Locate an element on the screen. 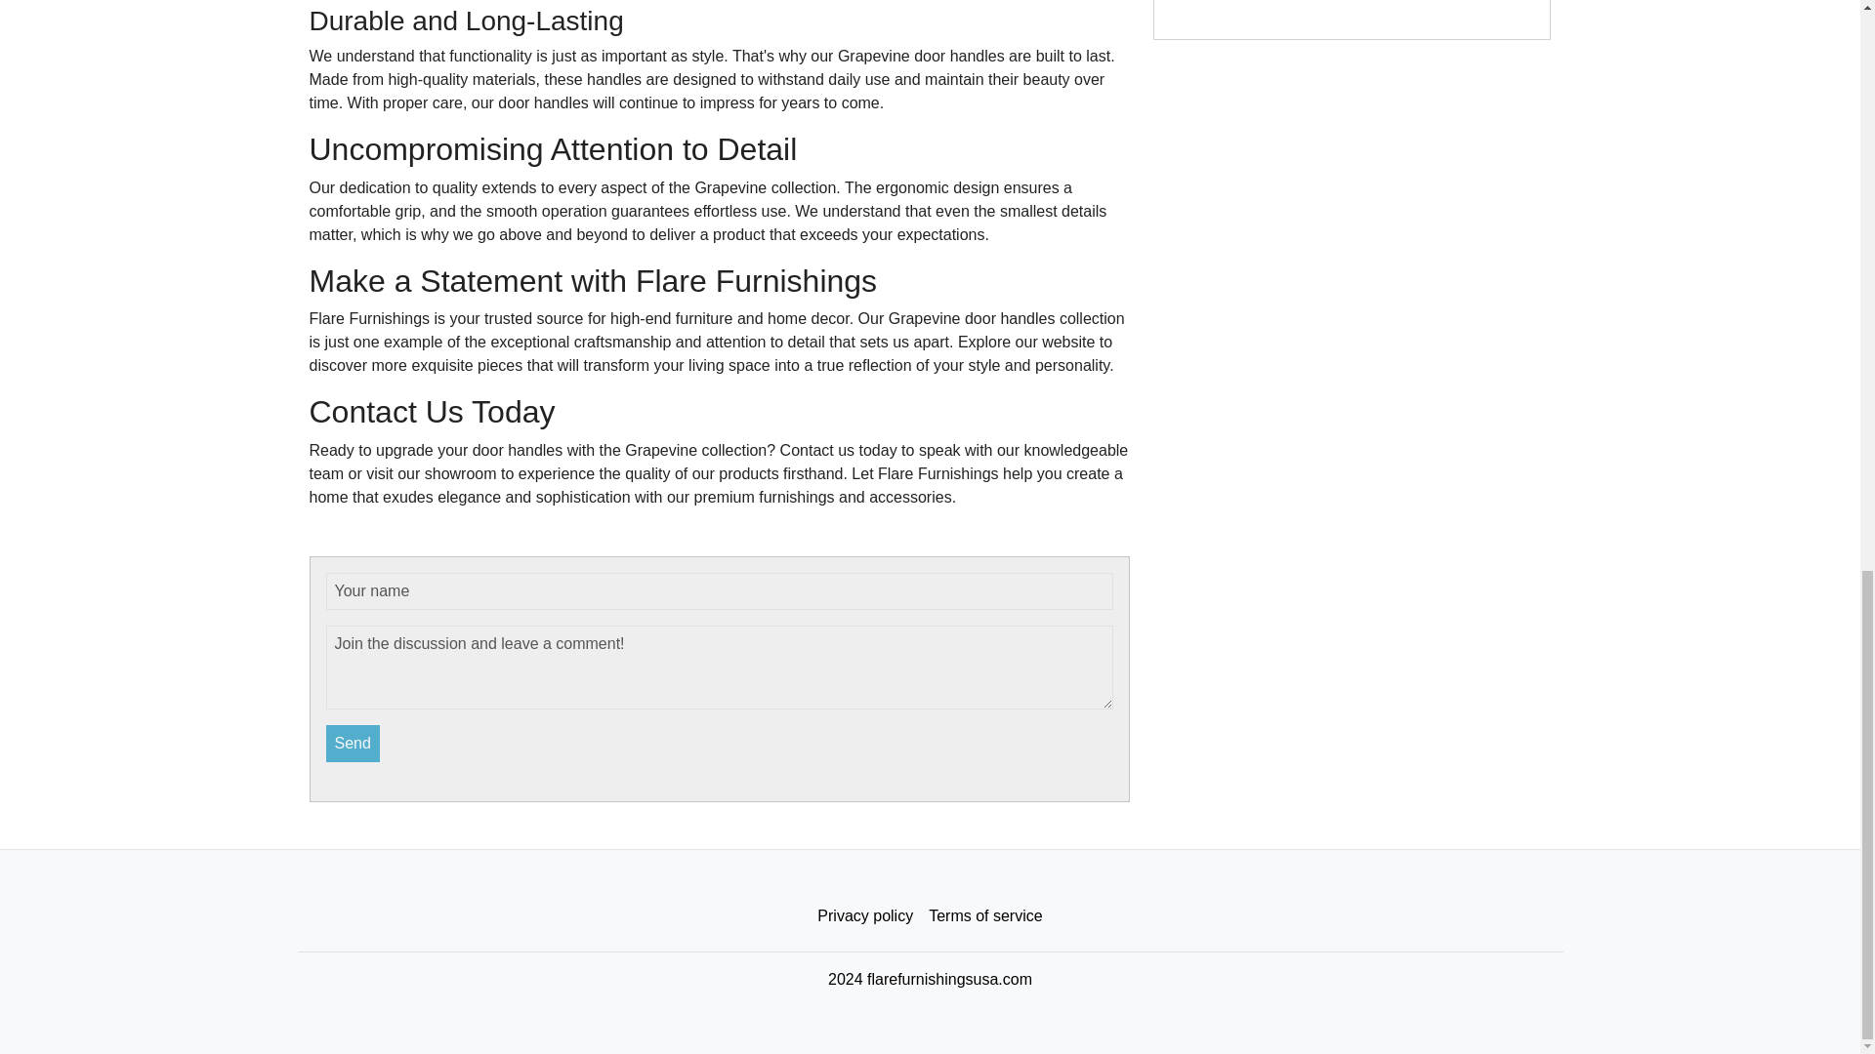 The height and width of the screenshot is (1054, 1875). Terms of service is located at coordinates (984, 916).